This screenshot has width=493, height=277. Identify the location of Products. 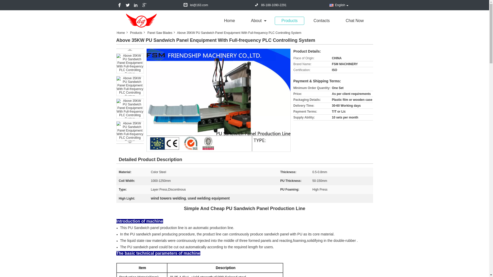
(289, 21).